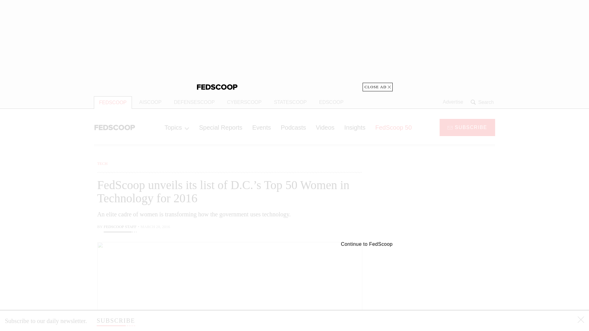 This screenshot has height=331, width=589. I want to click on FedScoop Staff, so click(120, 227).